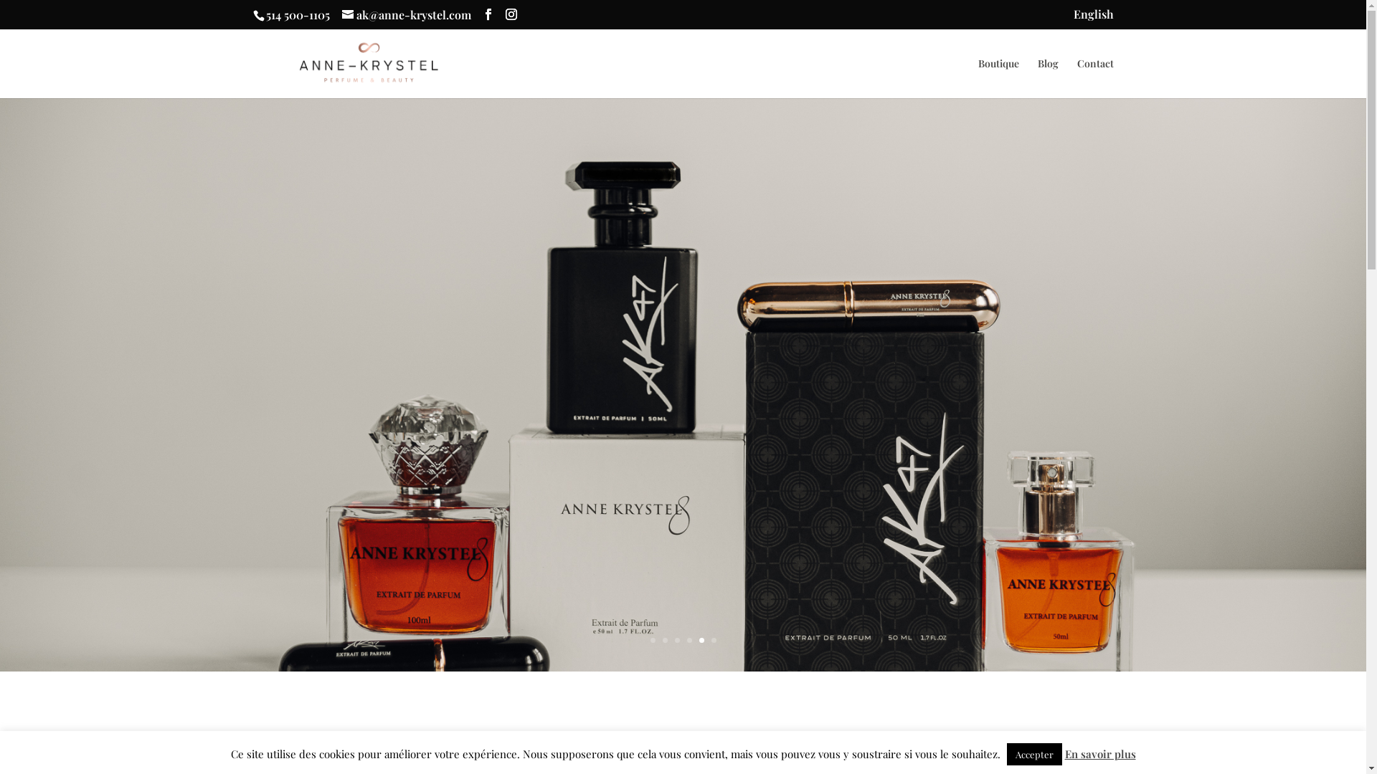 This screenshot has width=1377, height=774. I want to click on 2, so click(666, 641).